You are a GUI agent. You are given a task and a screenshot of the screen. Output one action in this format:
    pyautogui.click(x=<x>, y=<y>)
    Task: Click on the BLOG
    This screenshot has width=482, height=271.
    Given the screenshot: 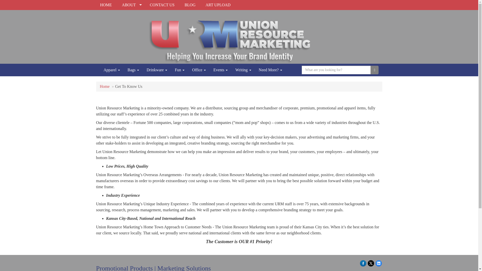 What is the action you would take?
    pyautogui.click(x=191, y=5)
    